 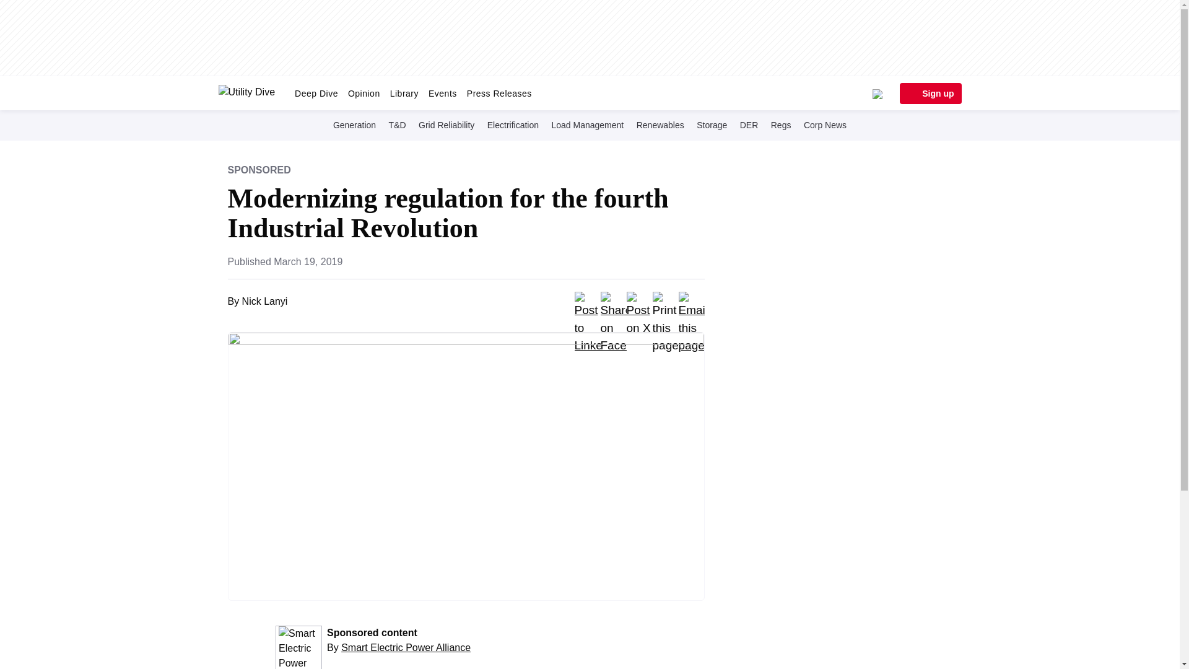 I want to click on Sign up, so click(x=930, y=93).